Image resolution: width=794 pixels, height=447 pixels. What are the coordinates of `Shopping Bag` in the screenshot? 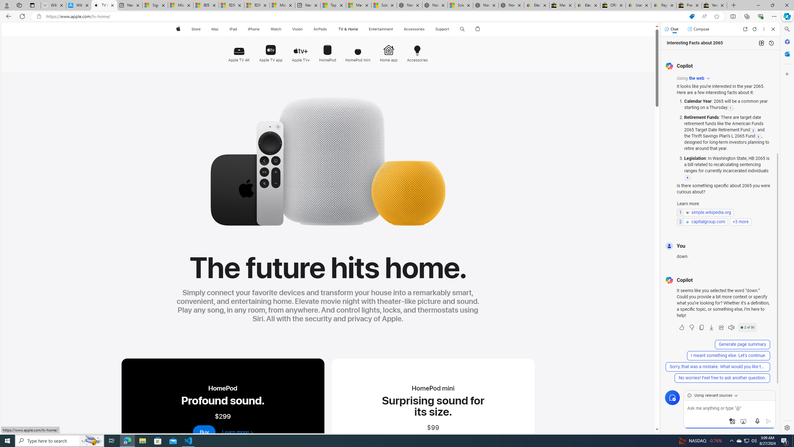 It's located at (478, 29).